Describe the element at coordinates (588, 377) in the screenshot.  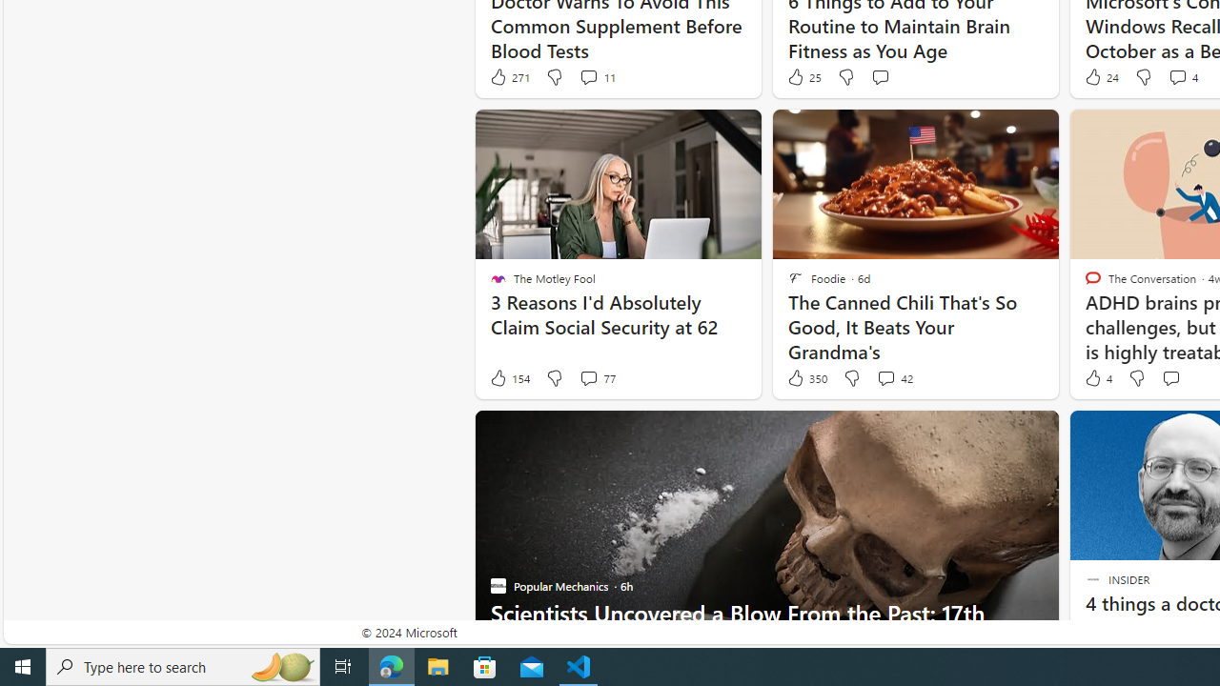
I see `View comments 77 Comment` at that location.